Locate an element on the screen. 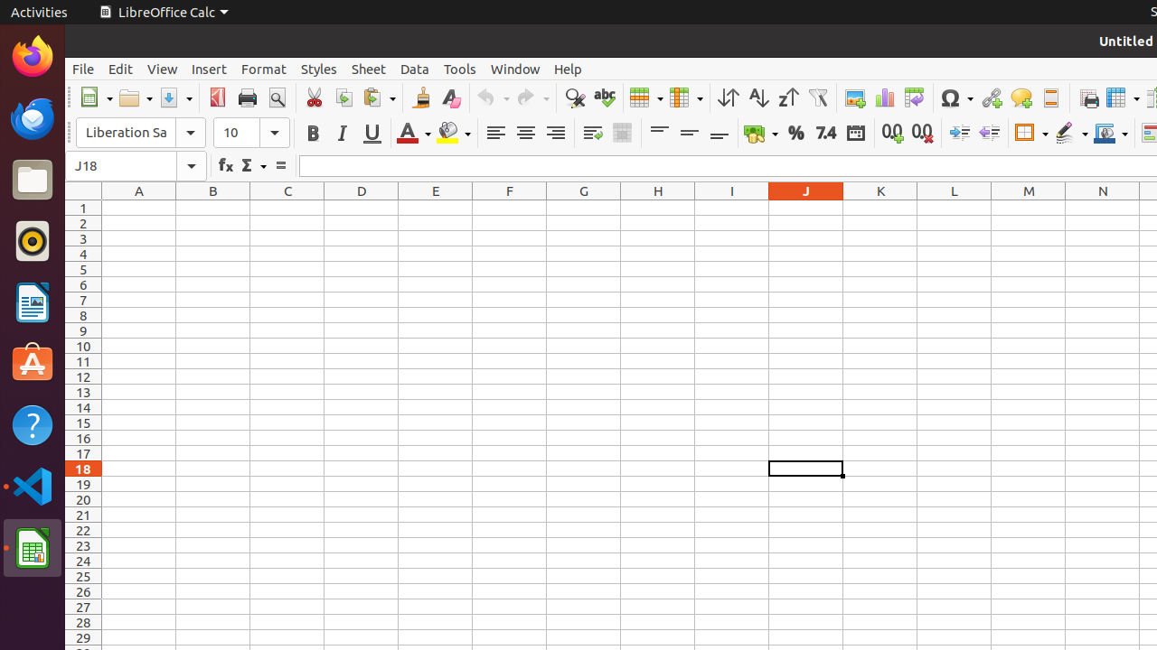 Image resolution: width=1157 pixels, height=650 pixels. I1 is located at coordinates (732, 208).